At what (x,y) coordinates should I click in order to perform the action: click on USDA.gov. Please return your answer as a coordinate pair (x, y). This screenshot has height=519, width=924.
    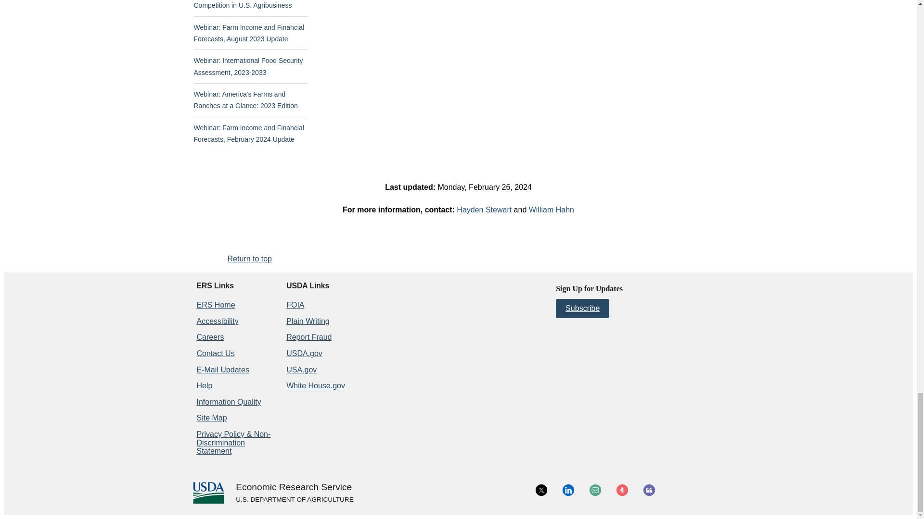
    Looking at the image, I should click on (294, 500).